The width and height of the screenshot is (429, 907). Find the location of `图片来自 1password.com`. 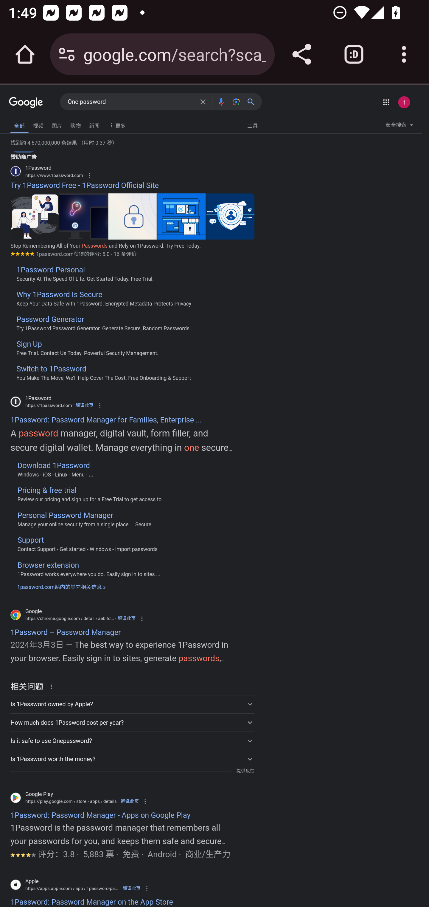

图片来自 1password.com is located at coordinates (34, 216).